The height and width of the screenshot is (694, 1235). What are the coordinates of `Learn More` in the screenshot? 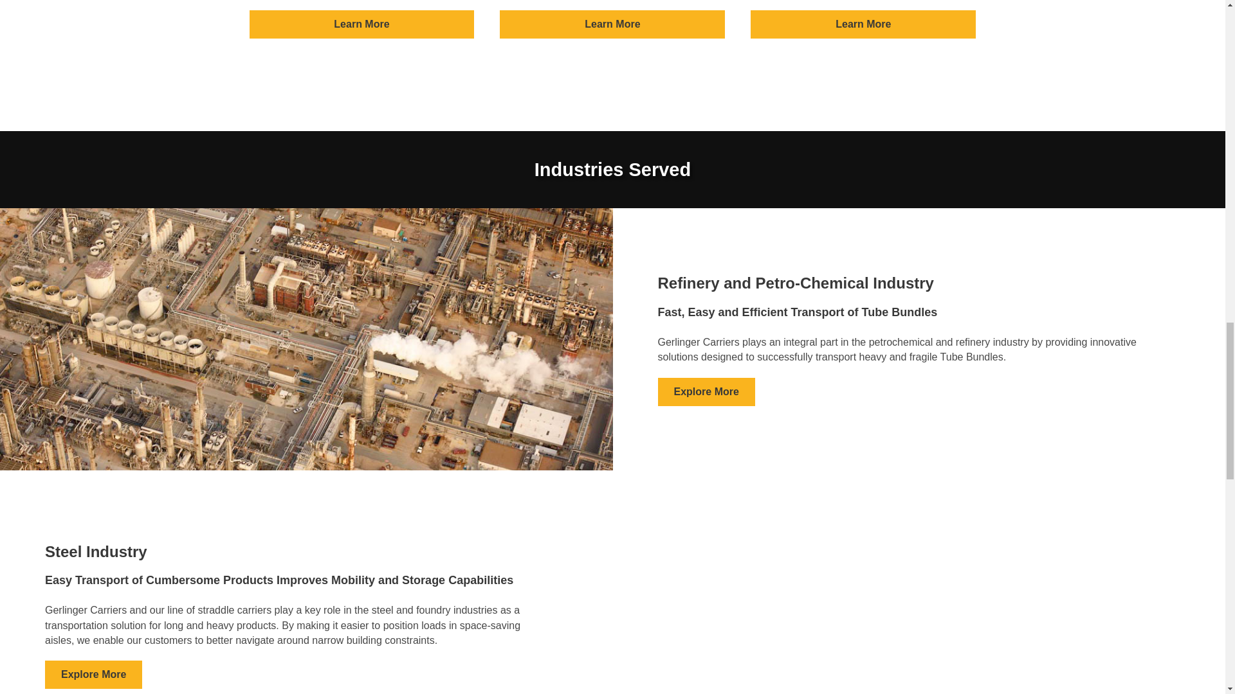 It's located at (612, 24).